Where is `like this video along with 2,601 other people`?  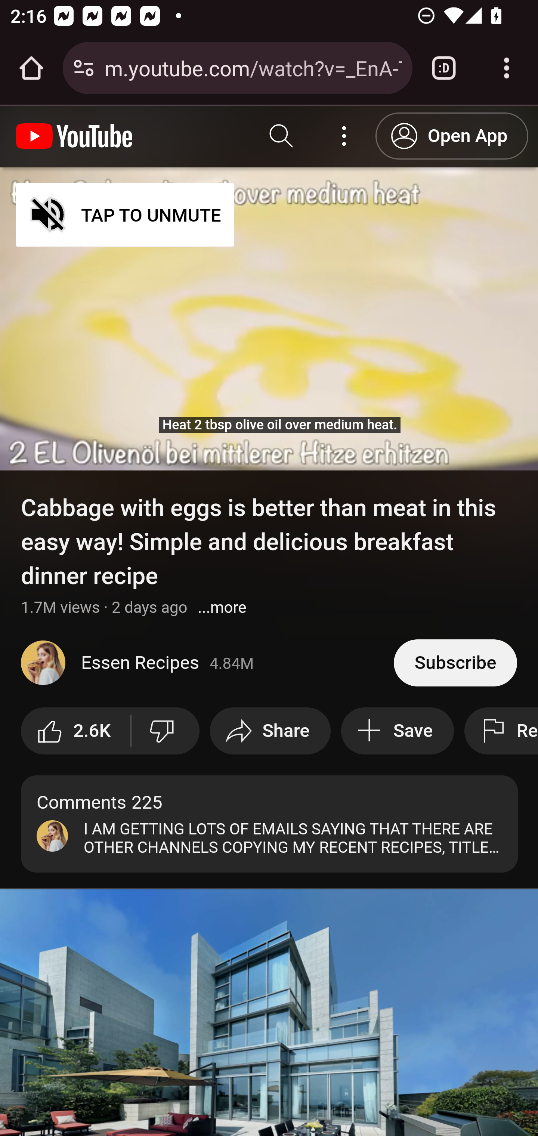 like this video along with 2,601 other people is located at coordinates (76, 730).